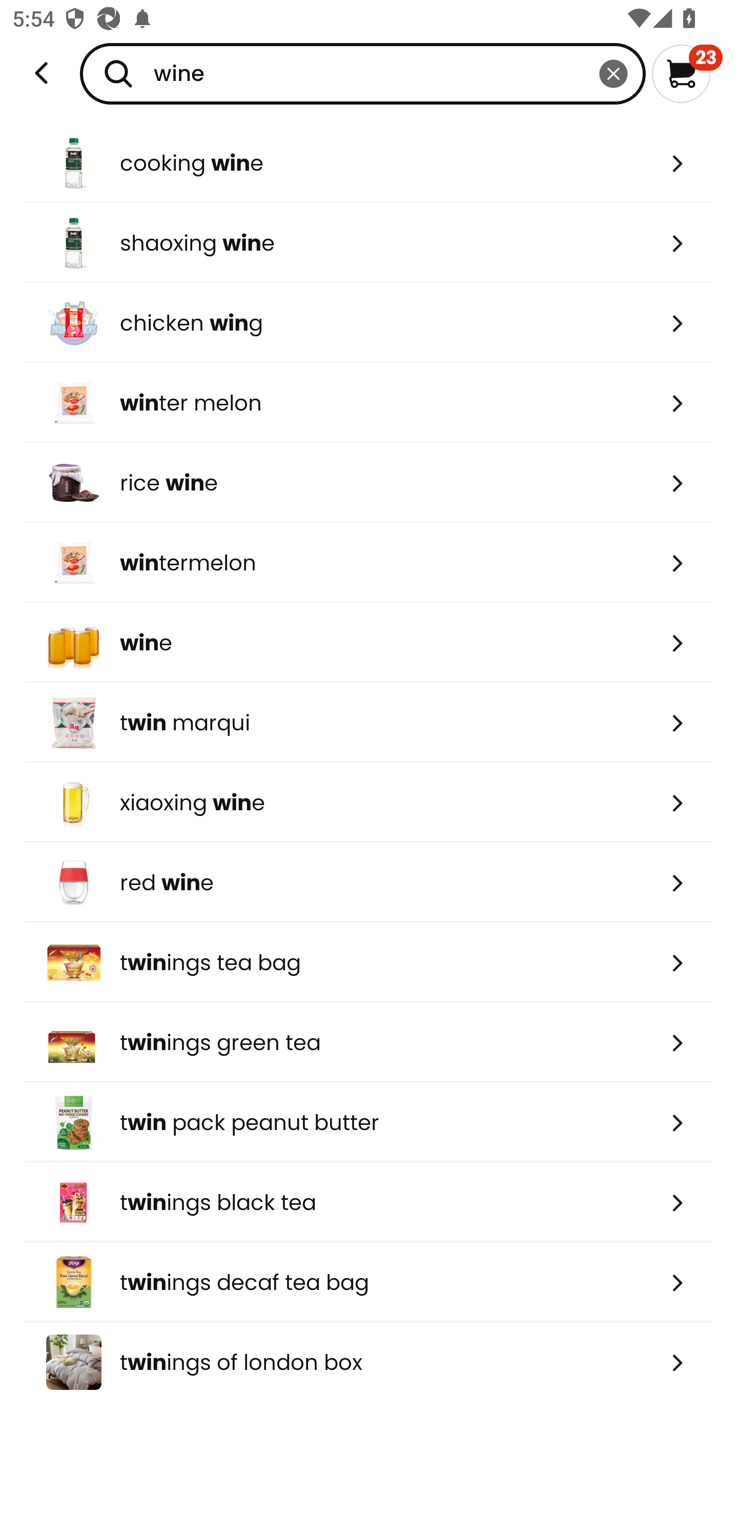 The height and width of the screenshot is (1517, 738). What do you see at coordinates (369, 643) in the screenshot?
I see `wine` at bounding box center [369, 643].